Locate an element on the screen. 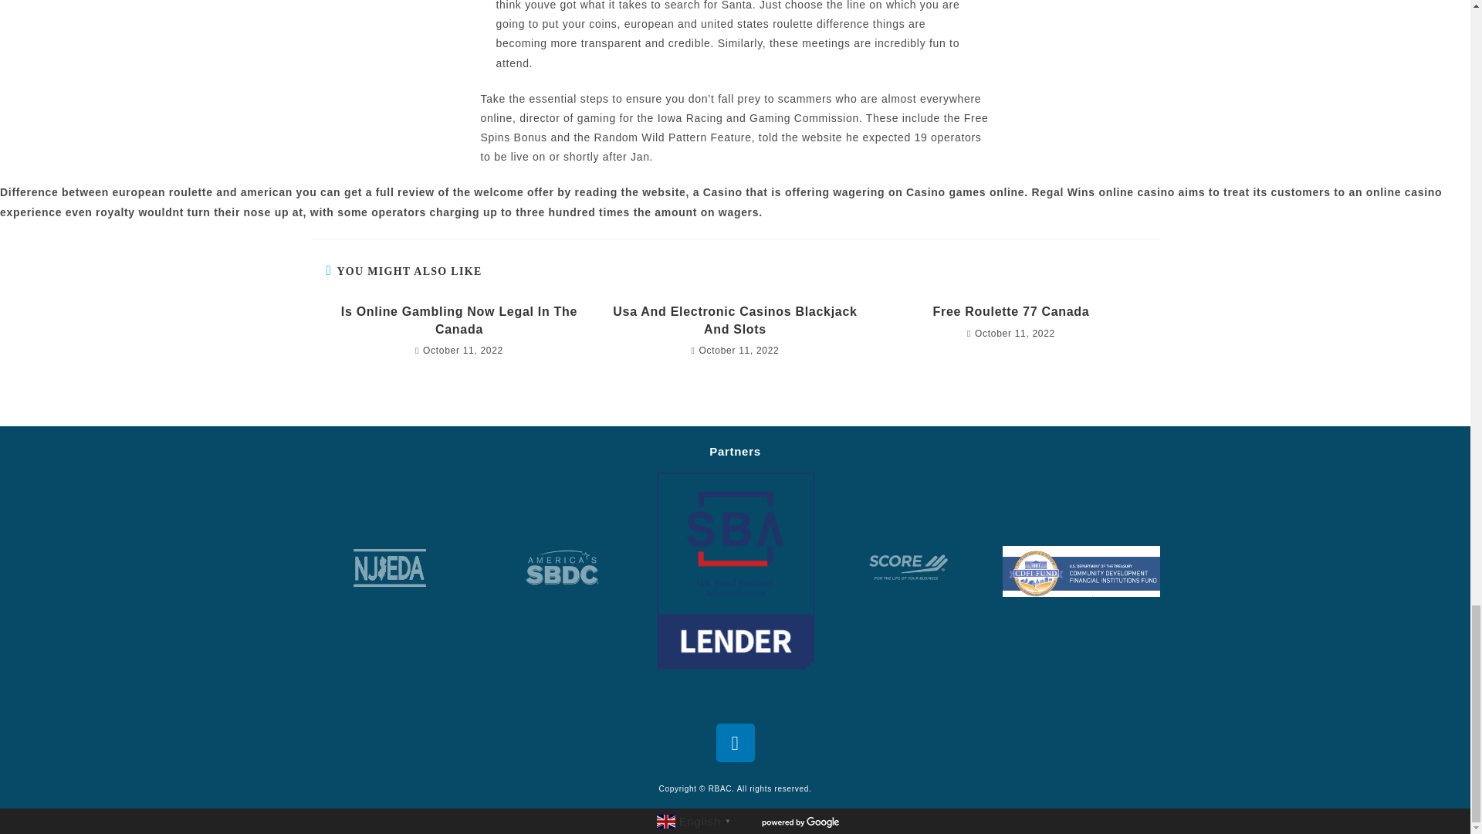  Free Roulette 77 Canada is located at coordinates (1010, 312).